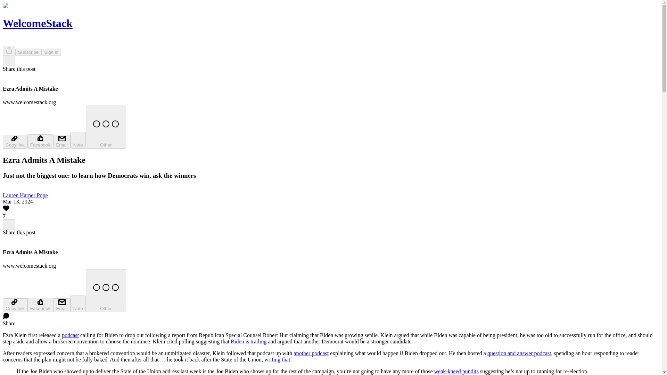  Describe the element at coordinates (28, 52) in the screenshot. I see `Subscribe` at that location.